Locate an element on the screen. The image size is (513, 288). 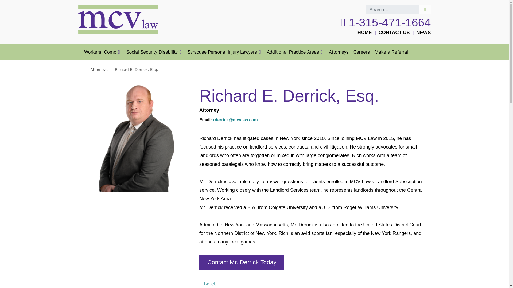
HOME is located at coordinates (365, 33).